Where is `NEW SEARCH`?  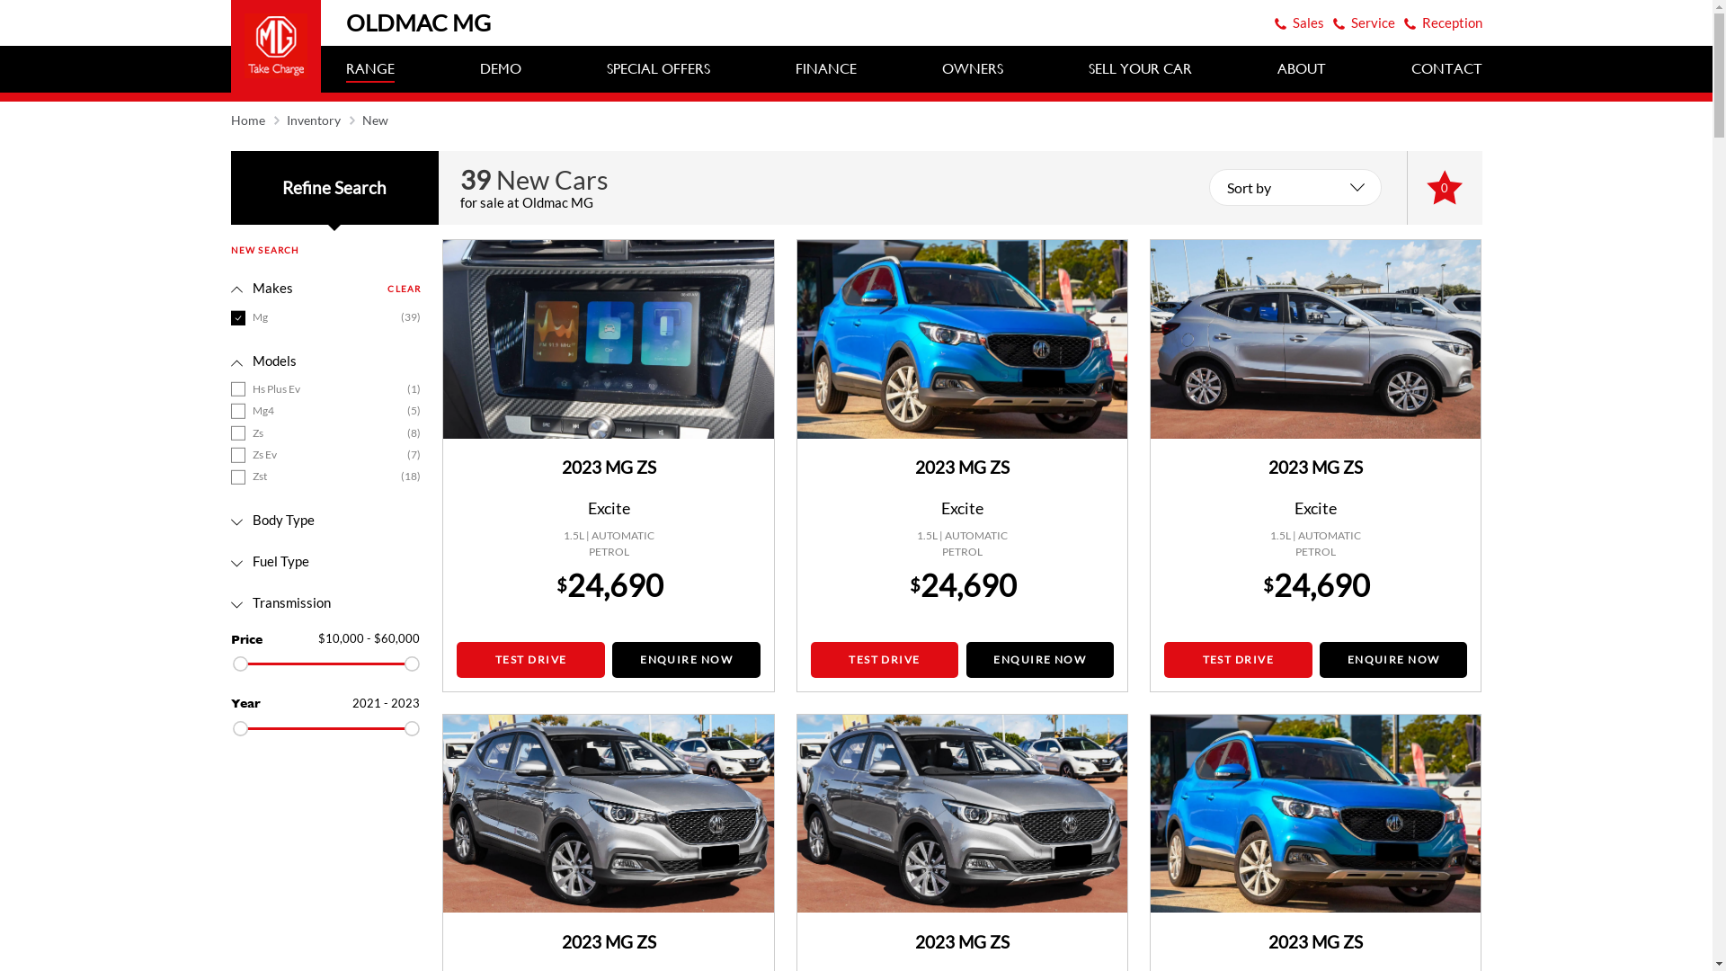 NEW SEARCH is located at coordinates (264, 250).